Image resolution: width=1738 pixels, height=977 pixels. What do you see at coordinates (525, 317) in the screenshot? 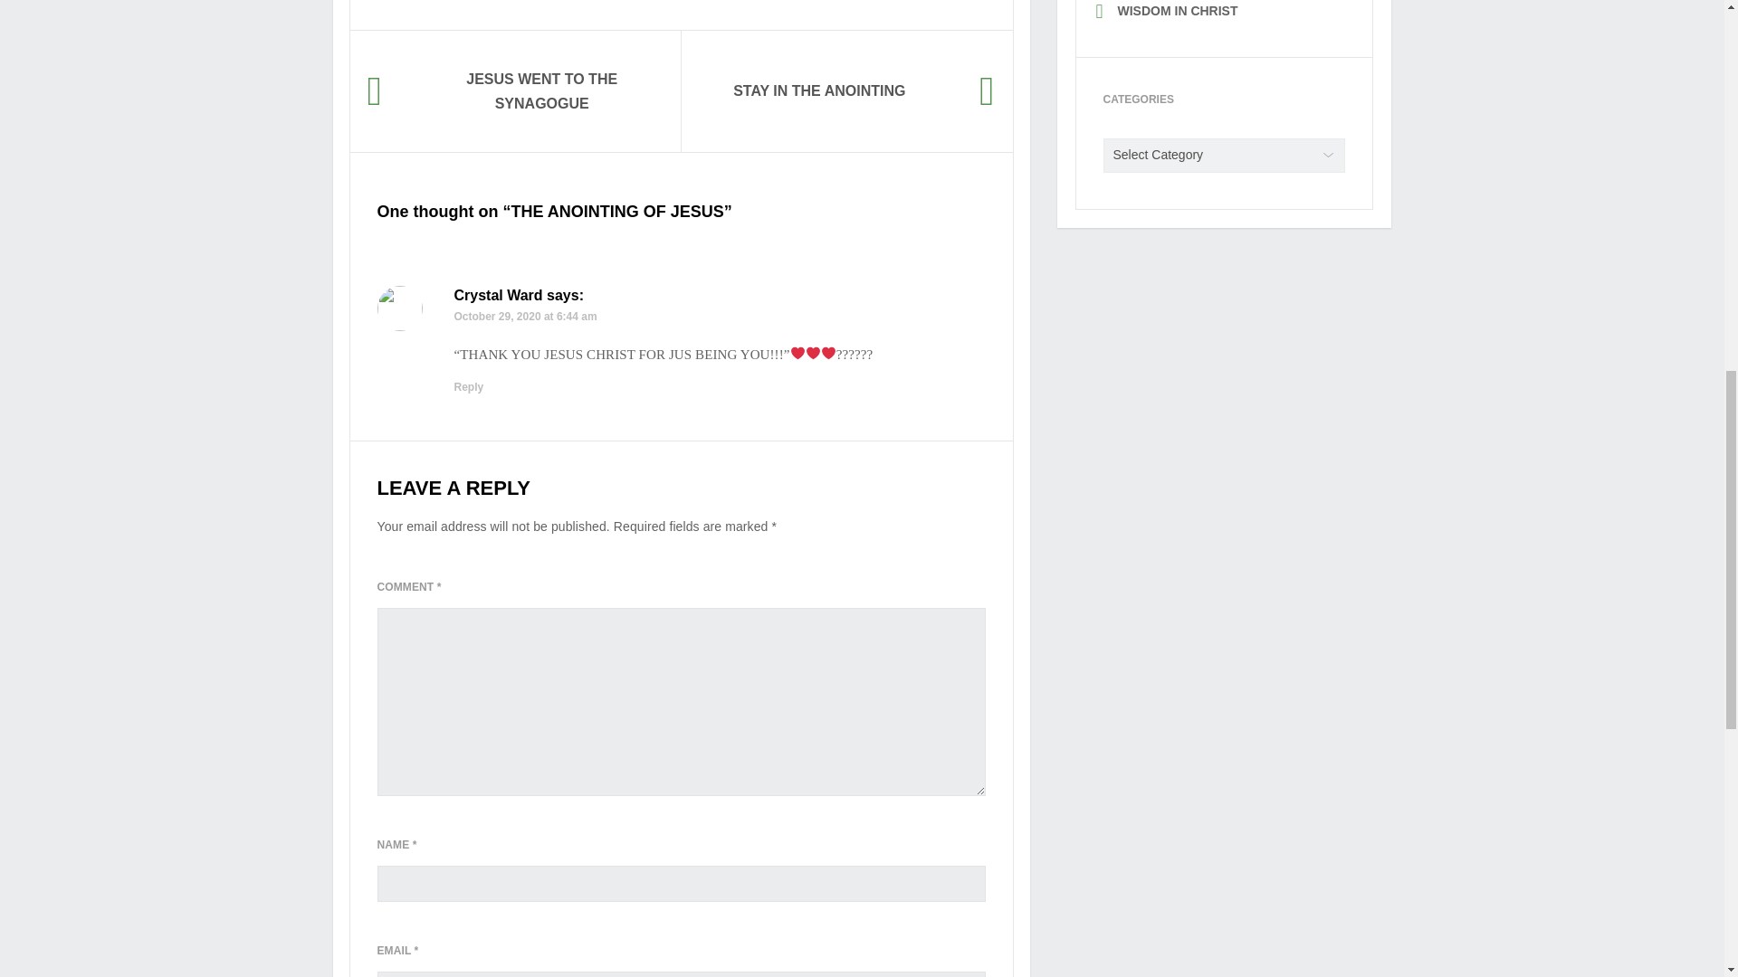
I see `October 29, 2020 at 6:44 am` at bounding box center [525, 317].